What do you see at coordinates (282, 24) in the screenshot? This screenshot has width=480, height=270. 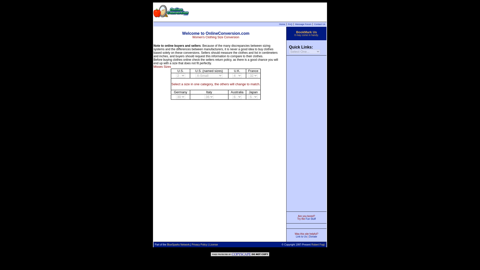 I see `Home` at bounding box center [282, 24].